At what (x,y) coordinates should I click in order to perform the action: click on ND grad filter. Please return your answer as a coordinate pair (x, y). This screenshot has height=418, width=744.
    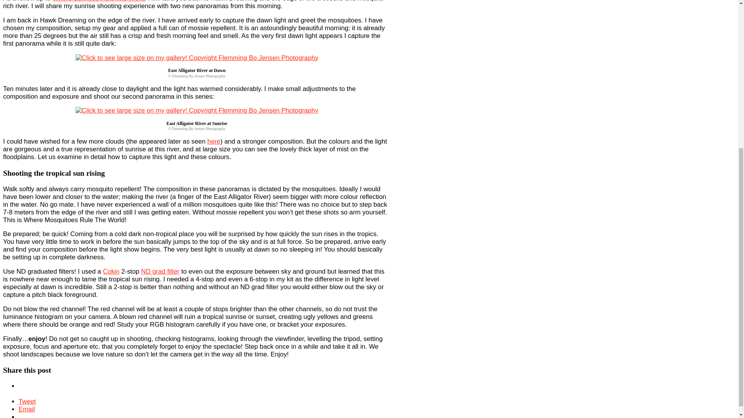
    Looking at the image, I should click on (160, 271).